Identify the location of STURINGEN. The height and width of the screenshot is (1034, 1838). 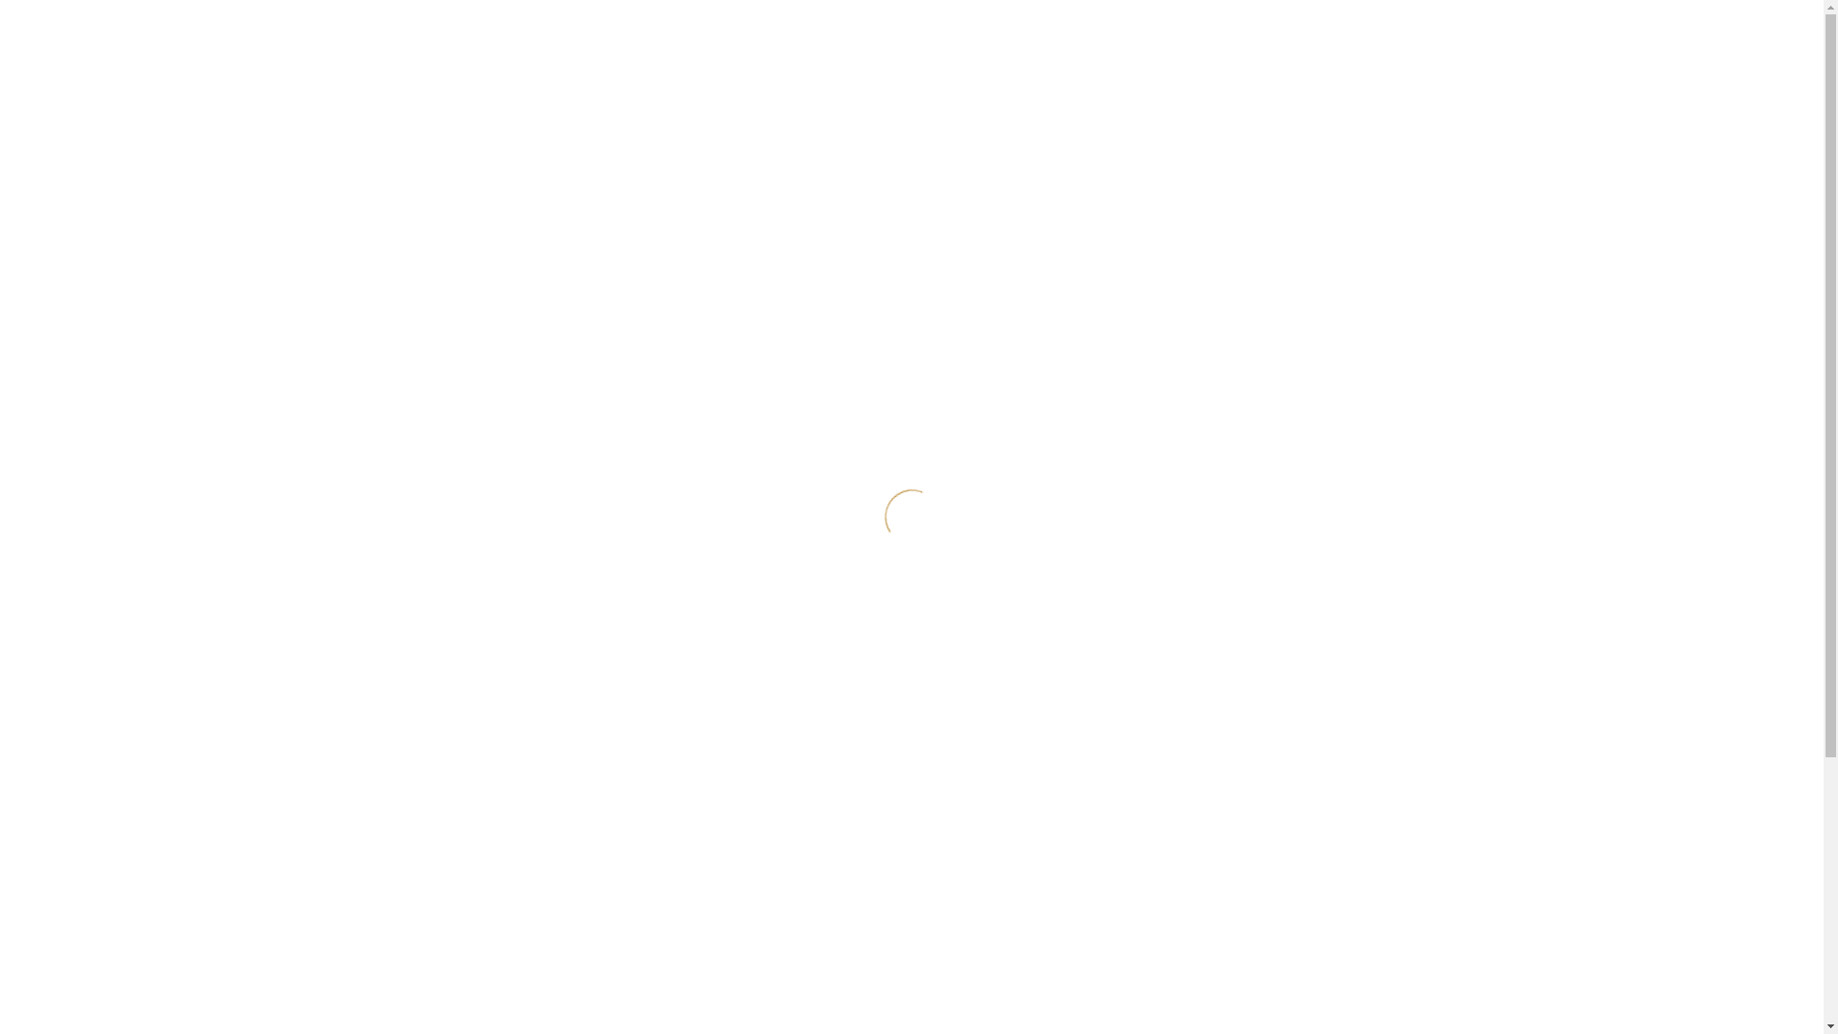
(601, 132).